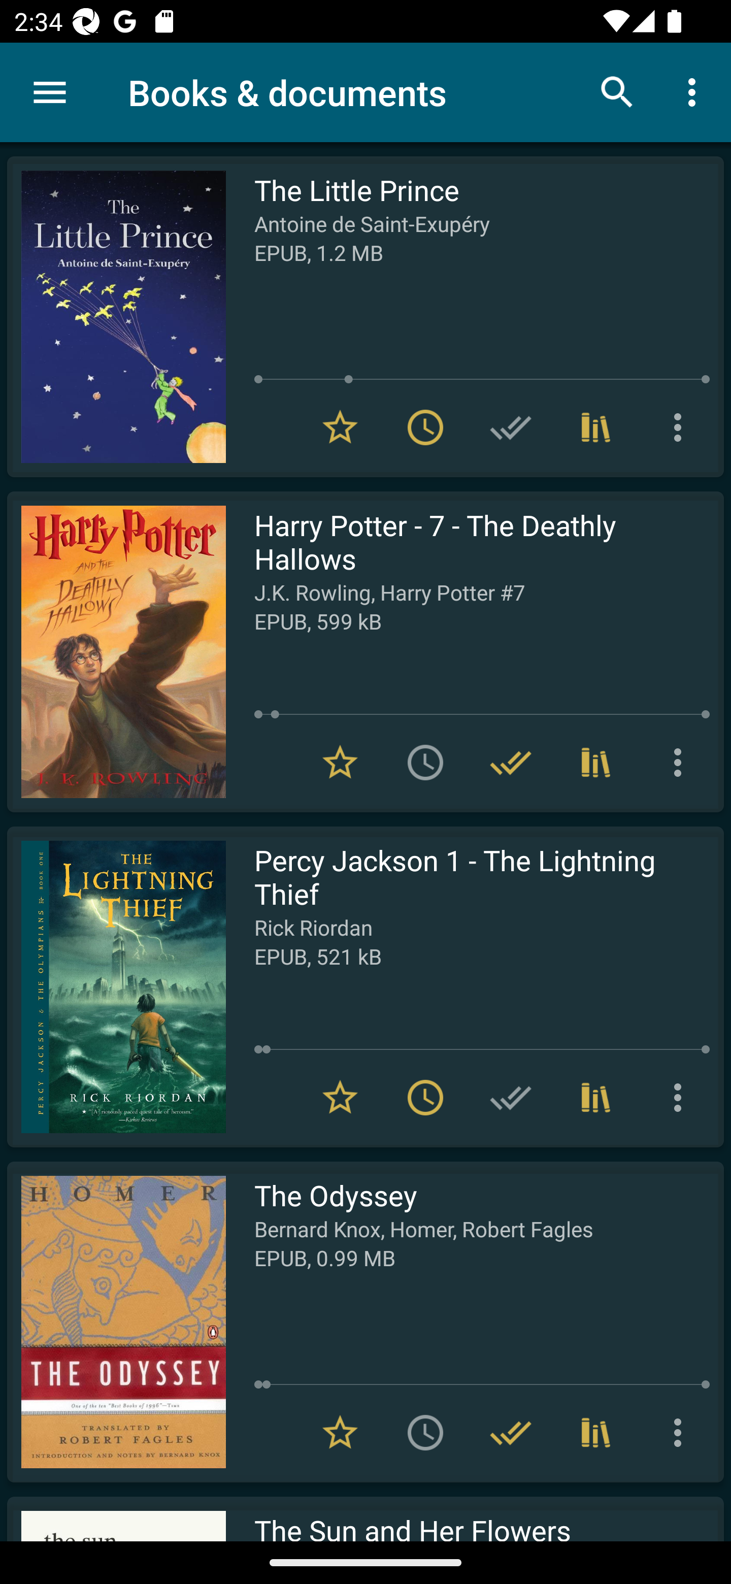 Image resolution: width=731 pixels, height=1584 pixels. Describe the element at coordinates (511, 1433) in the screenshot. I see `Remove from Have read` at that location.